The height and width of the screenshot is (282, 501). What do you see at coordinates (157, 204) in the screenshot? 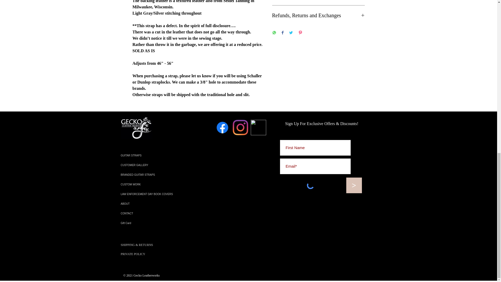
I see `ABOUT` at bounding box center [157, 204].